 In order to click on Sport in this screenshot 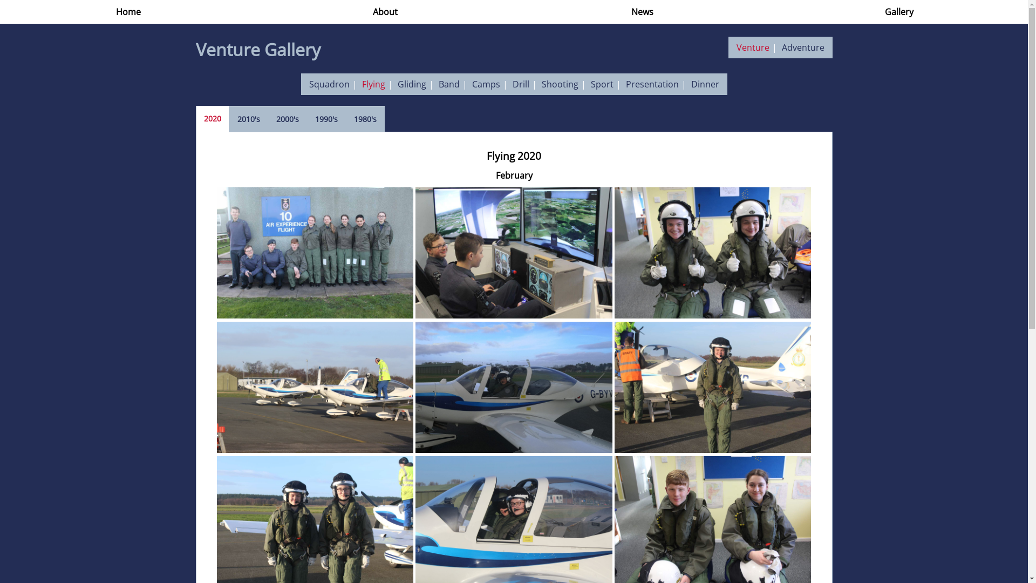, I will do `click(602, 84)`.